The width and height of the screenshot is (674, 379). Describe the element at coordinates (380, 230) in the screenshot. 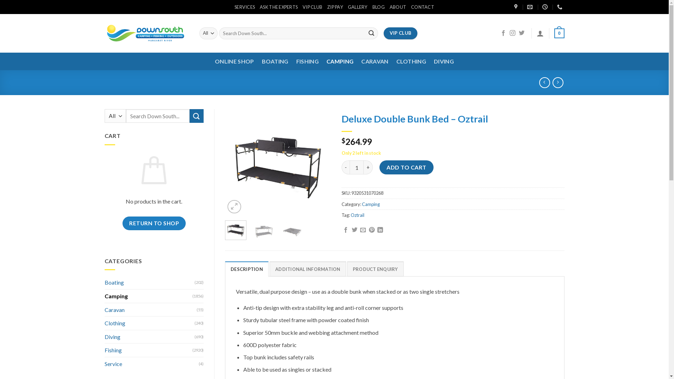

I see `Share on LinkedIn` at that location.